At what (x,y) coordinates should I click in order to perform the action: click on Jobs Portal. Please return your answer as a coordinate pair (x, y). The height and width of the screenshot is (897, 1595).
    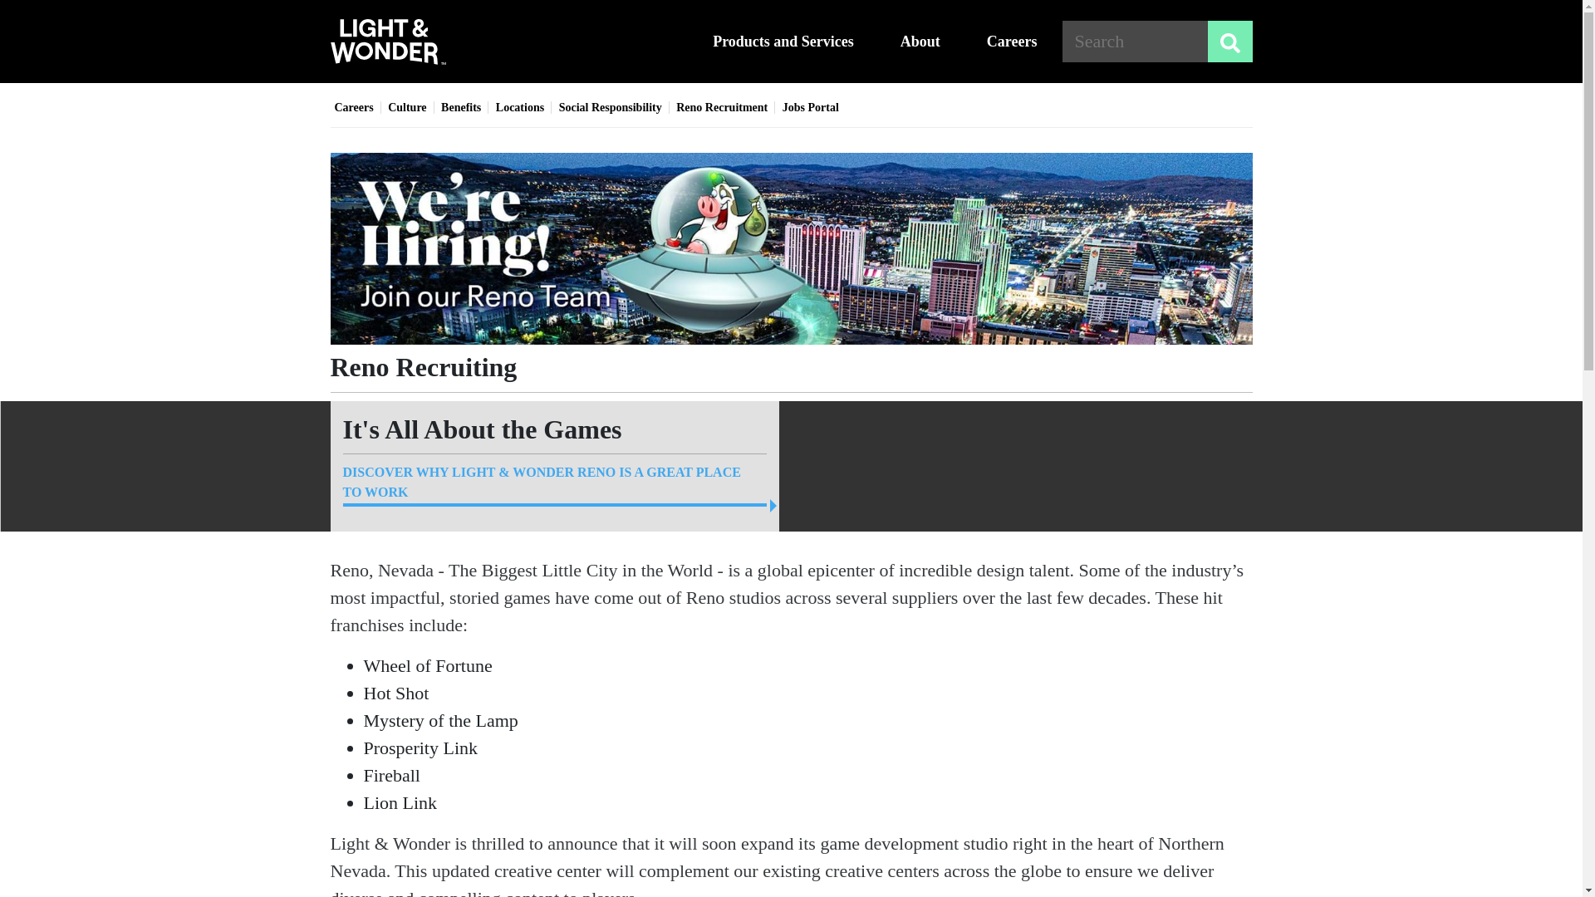
    Looking at the image, I should click on (811, 108).